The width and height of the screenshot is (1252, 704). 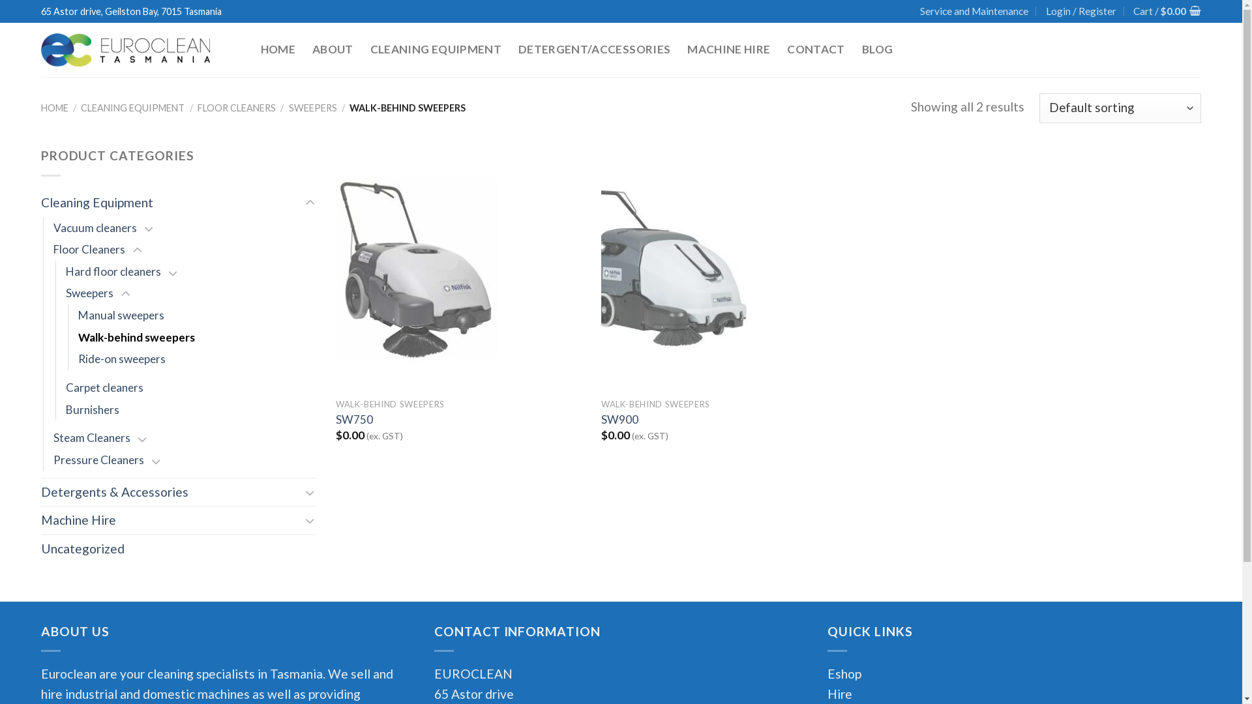 I want to click on Manual sweepers, so click(x=121, y=315).